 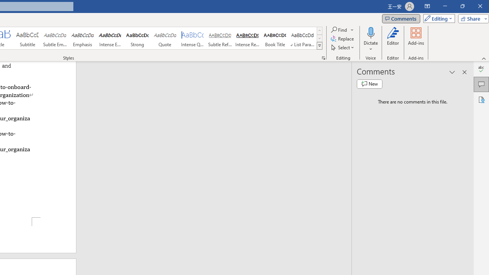 I want to click on Subtitle, so click(x=27, y=38).